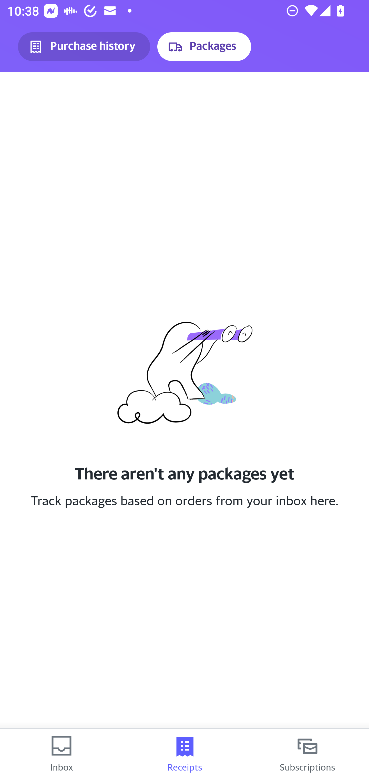  What do you see at coordinates (61, 754) in the screenshot?
I see `Inbox` at bounding box center [61, 754].